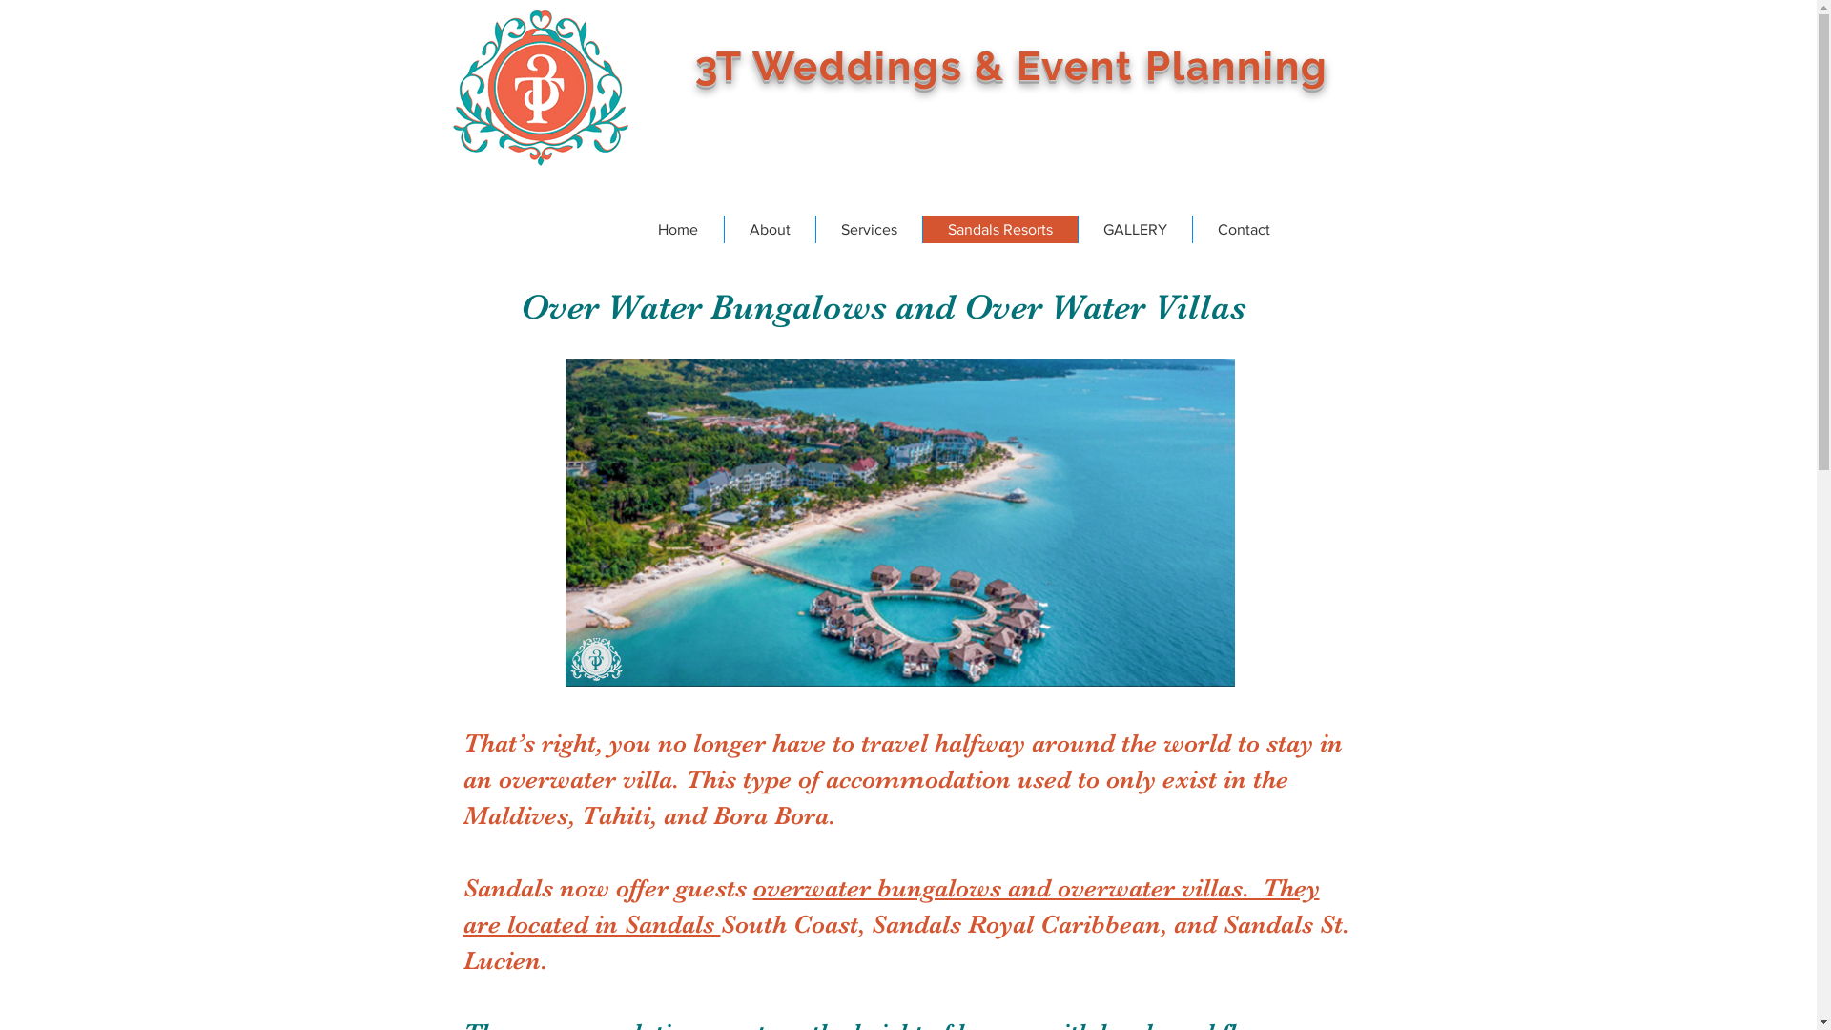  What do you see at coordinates (999, 229) in the screenshot?
I see `Sandals Resorts` at bounding box center [999, 229].